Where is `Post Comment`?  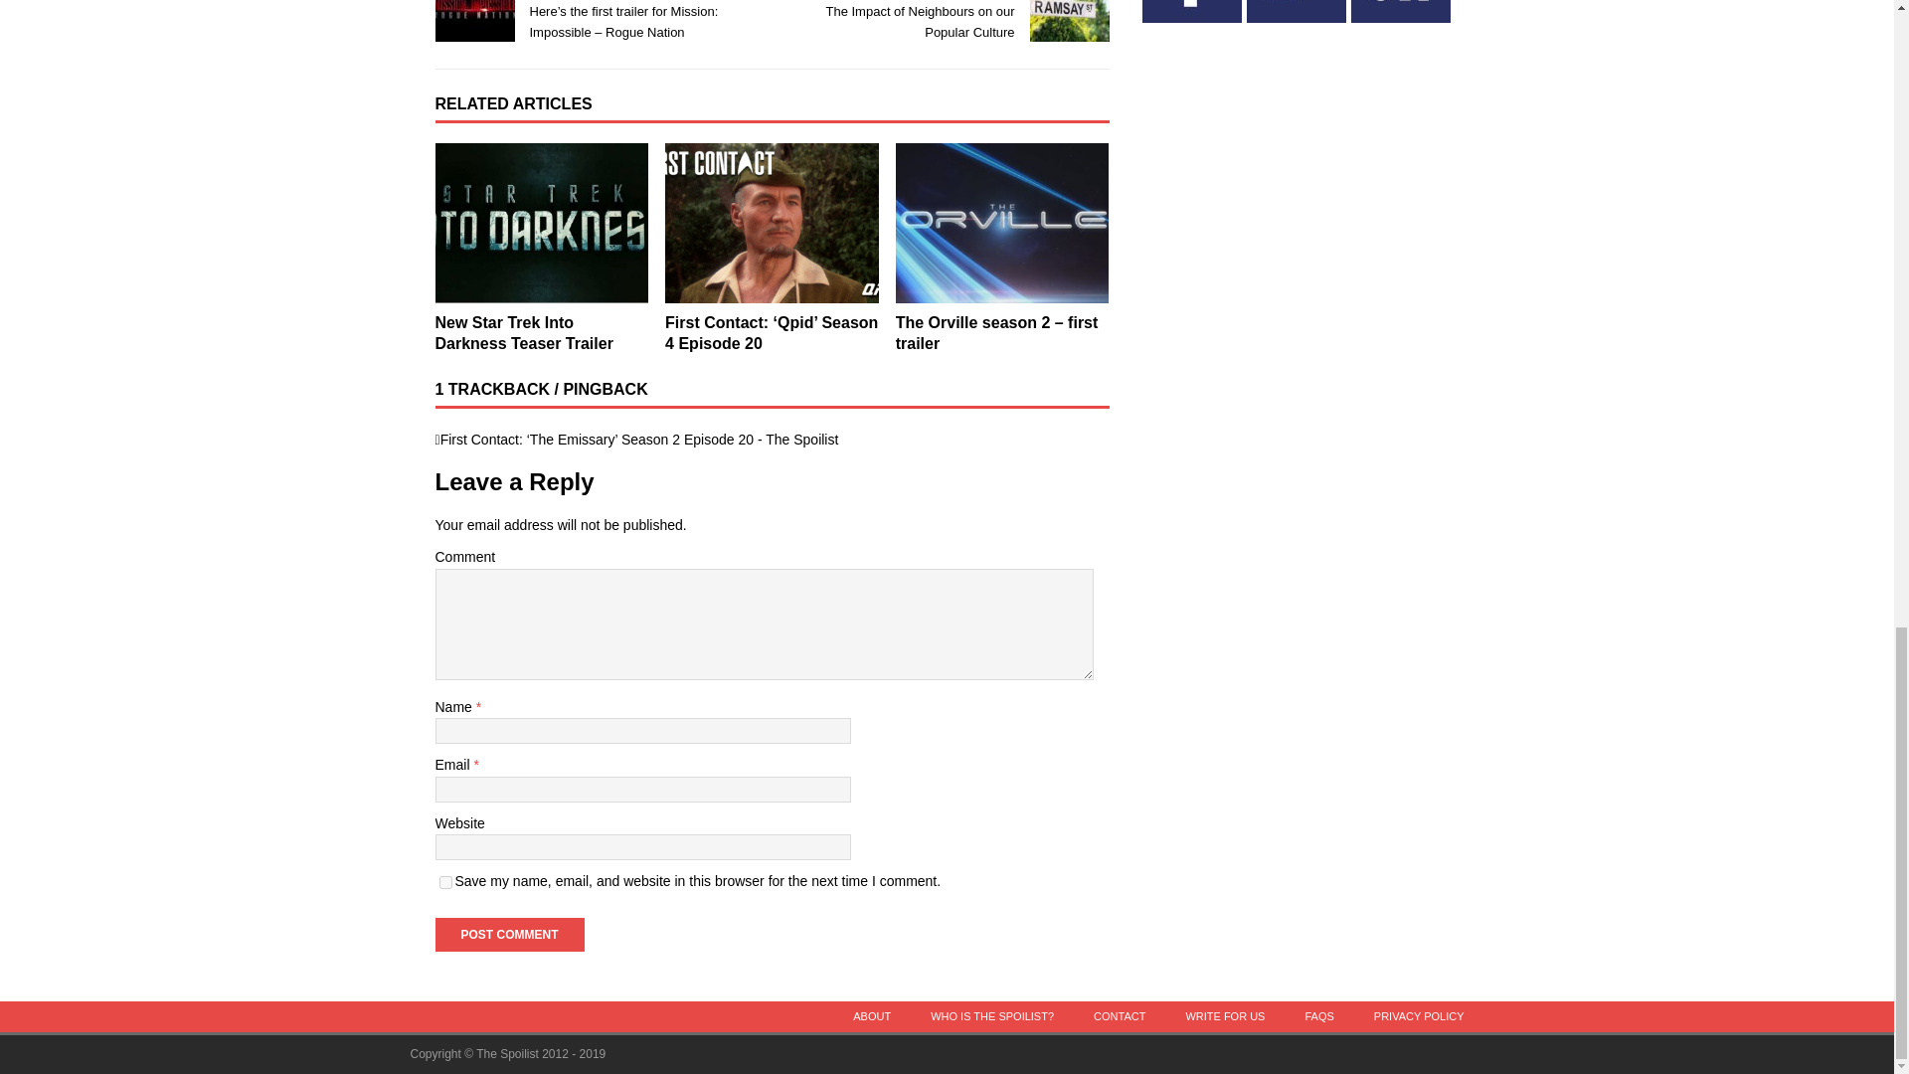
Post Comment is located at coordinates (509, 935).